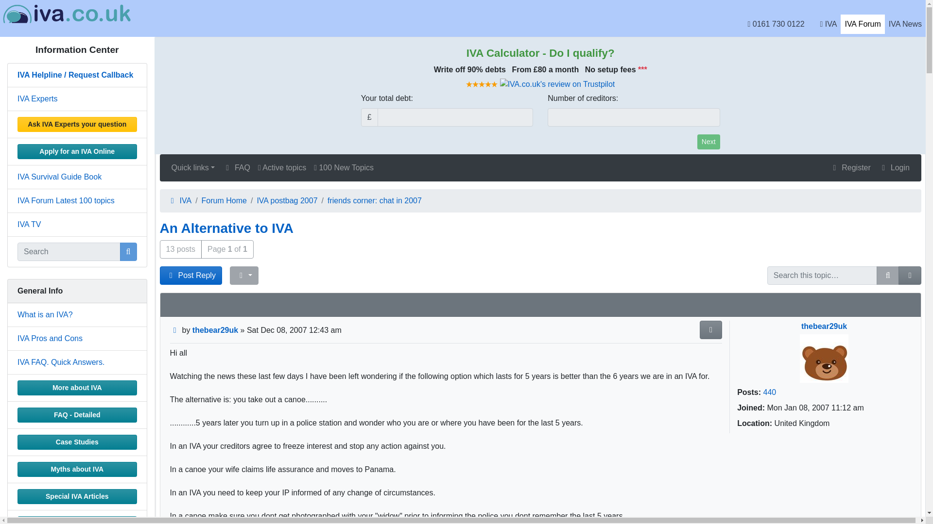 The width and height of the screenshot is (933, 524). Describe the element at coordinates (226, 228) in the screenshot. I see `An Alternative to IVA` at that location.